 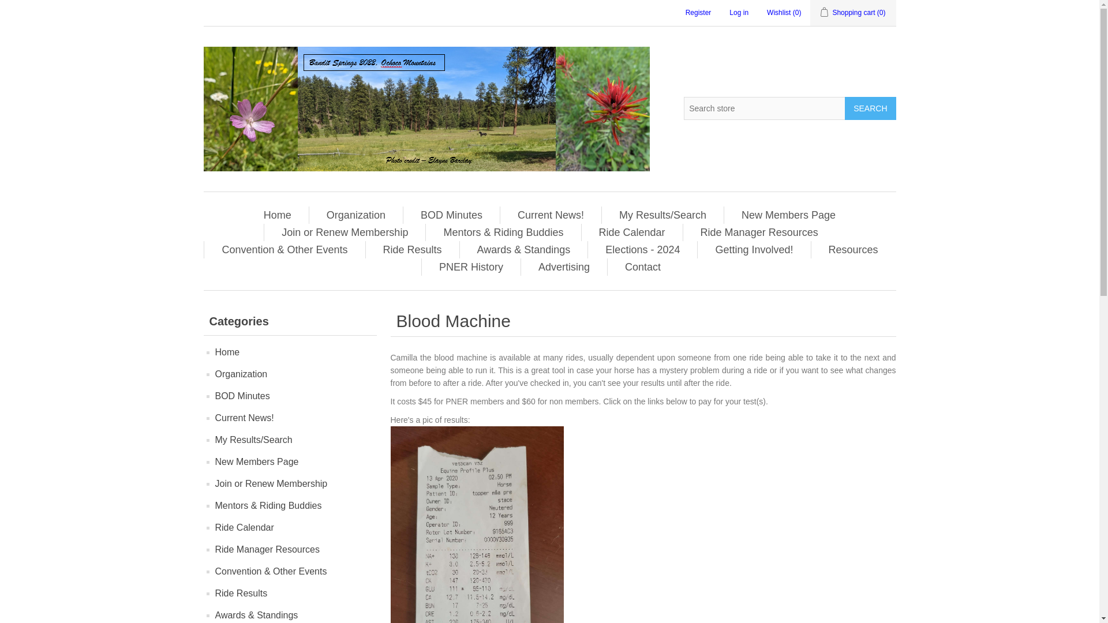 I want to click on Ride Manager Resources, so click(x=759, y=232).